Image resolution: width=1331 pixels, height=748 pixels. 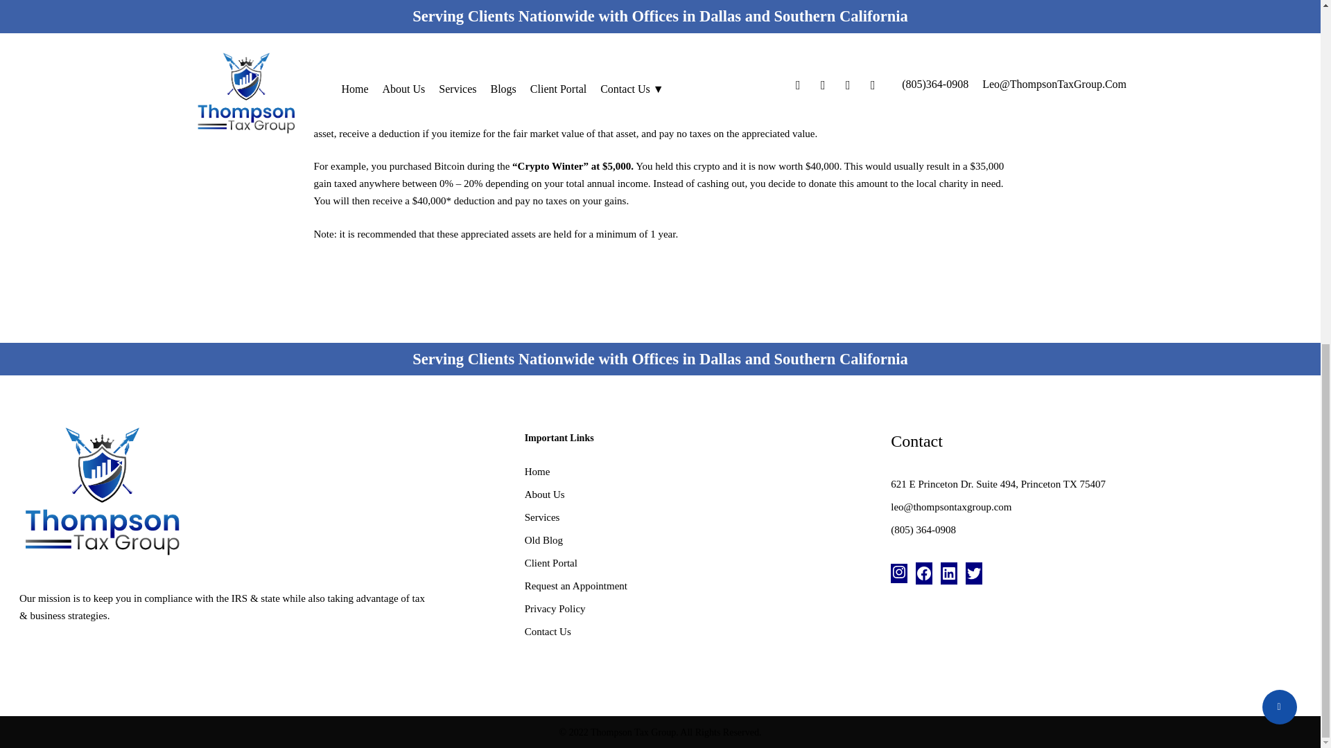 What do you see at coordinates (695, 495) in the screenshot?
I see `About Us` at bounding box center [695, 495].